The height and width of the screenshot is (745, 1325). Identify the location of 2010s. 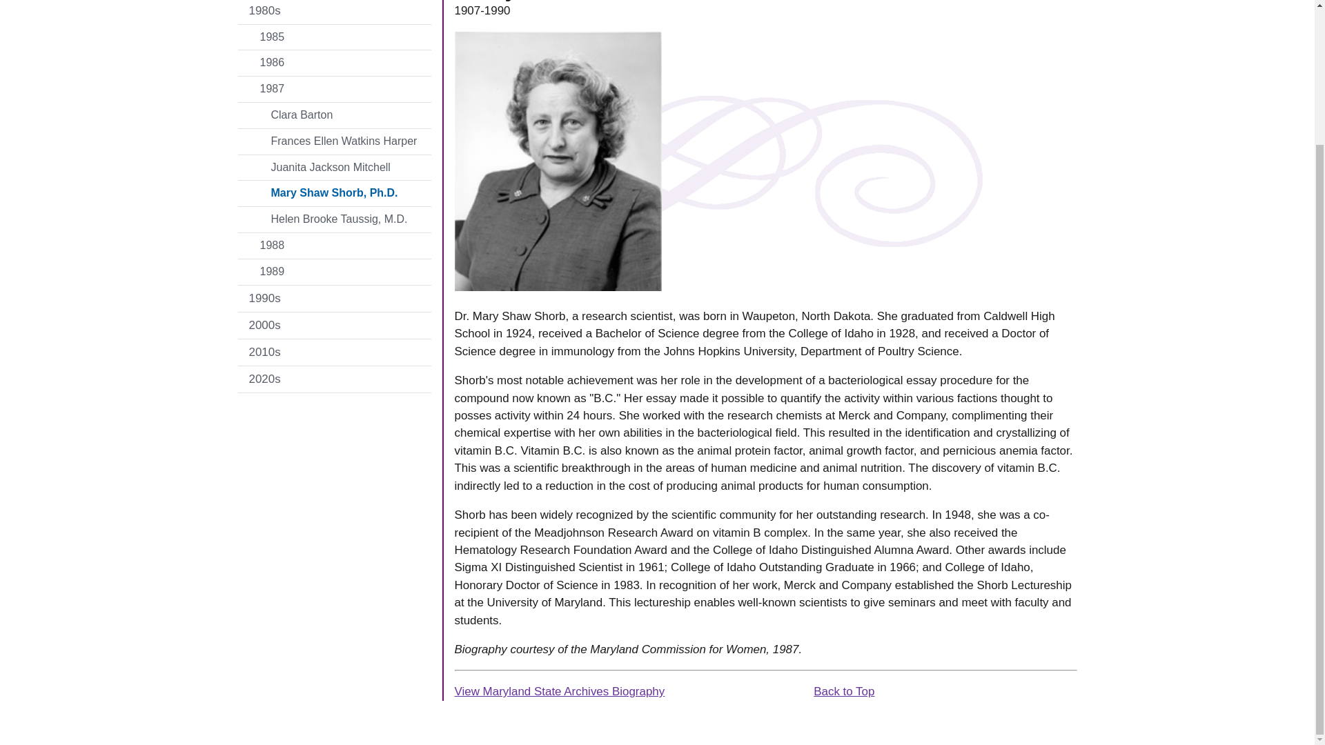
(334, 352).